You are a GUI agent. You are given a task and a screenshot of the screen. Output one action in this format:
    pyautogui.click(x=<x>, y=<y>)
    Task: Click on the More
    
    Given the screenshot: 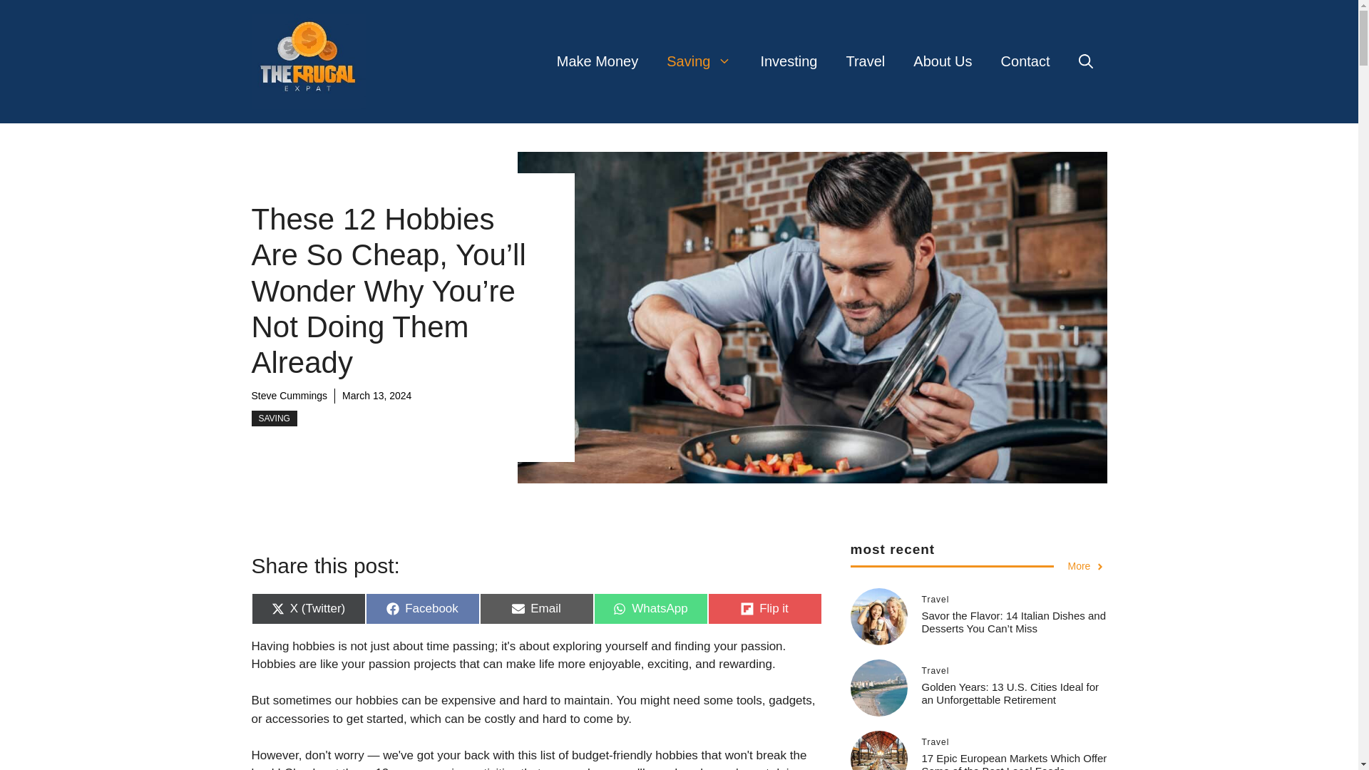 What is the action you would take?
    pyautogui.click(x=865, y=61)
    